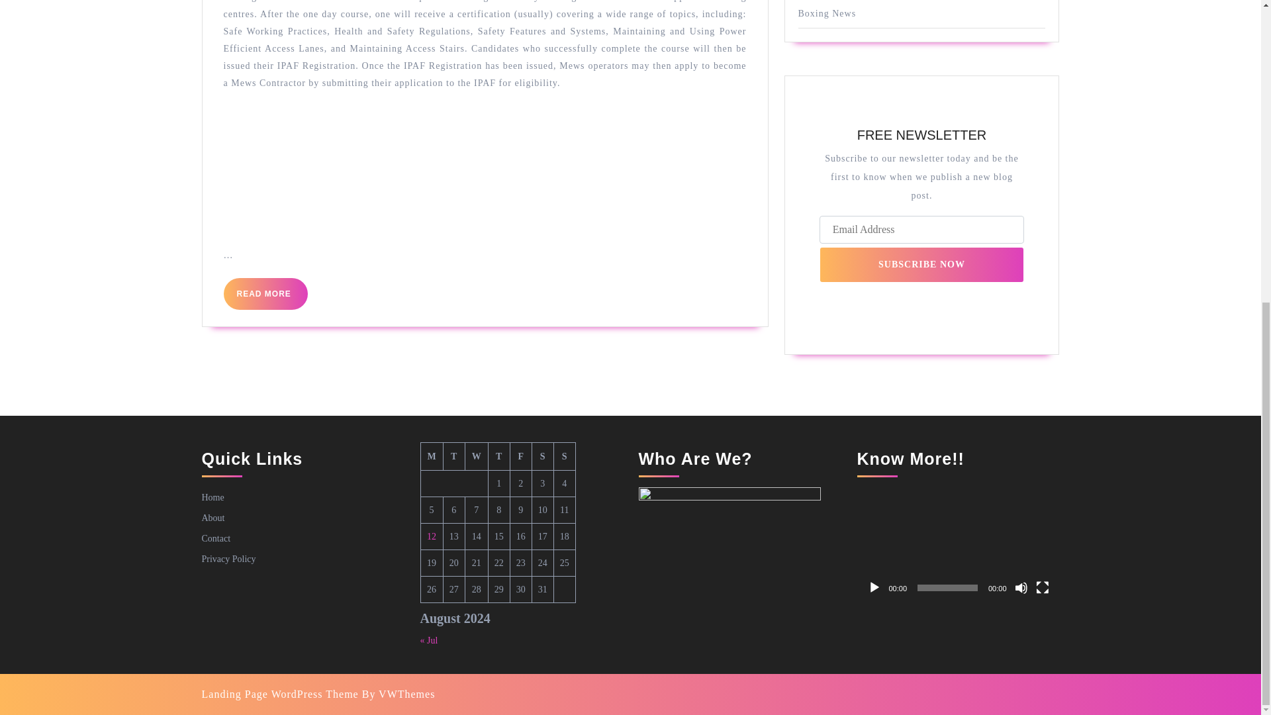 The image size is (1271, 715). What do you see at coordinates (432, 536) in the screenshot?
I see `12` at bounding box center [432, 536].